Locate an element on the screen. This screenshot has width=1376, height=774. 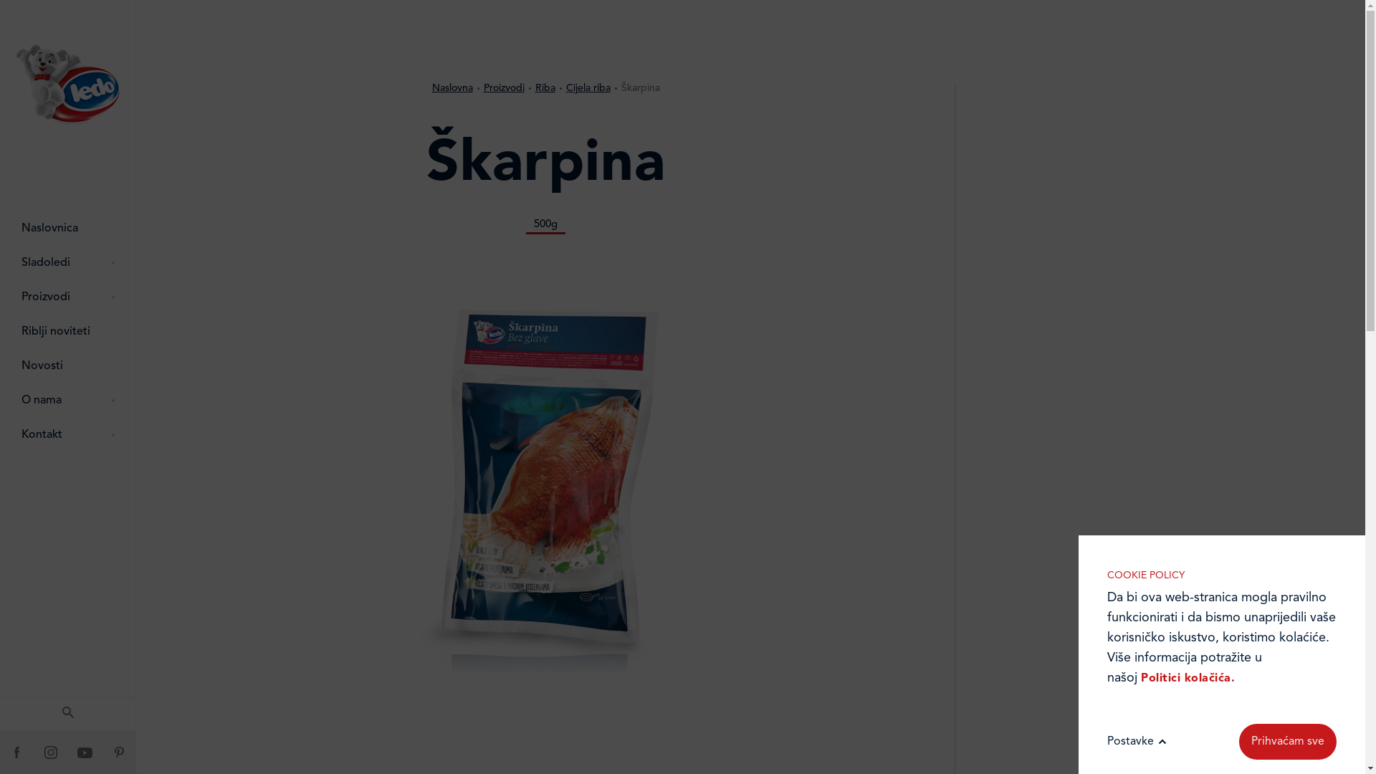
Cijela riba is located at coordinates (593, 88).